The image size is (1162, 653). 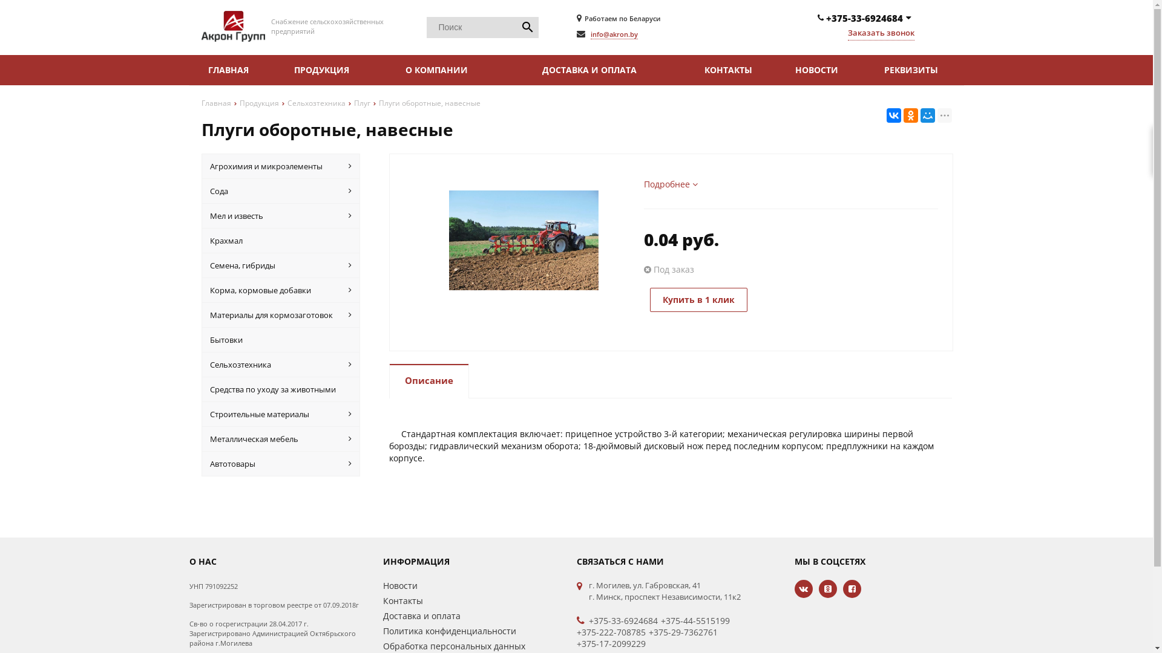 What do you see at coordinates (683, 632) in the screenshot?
I see `+375-29-7362761` at bounding box center [683, 632].